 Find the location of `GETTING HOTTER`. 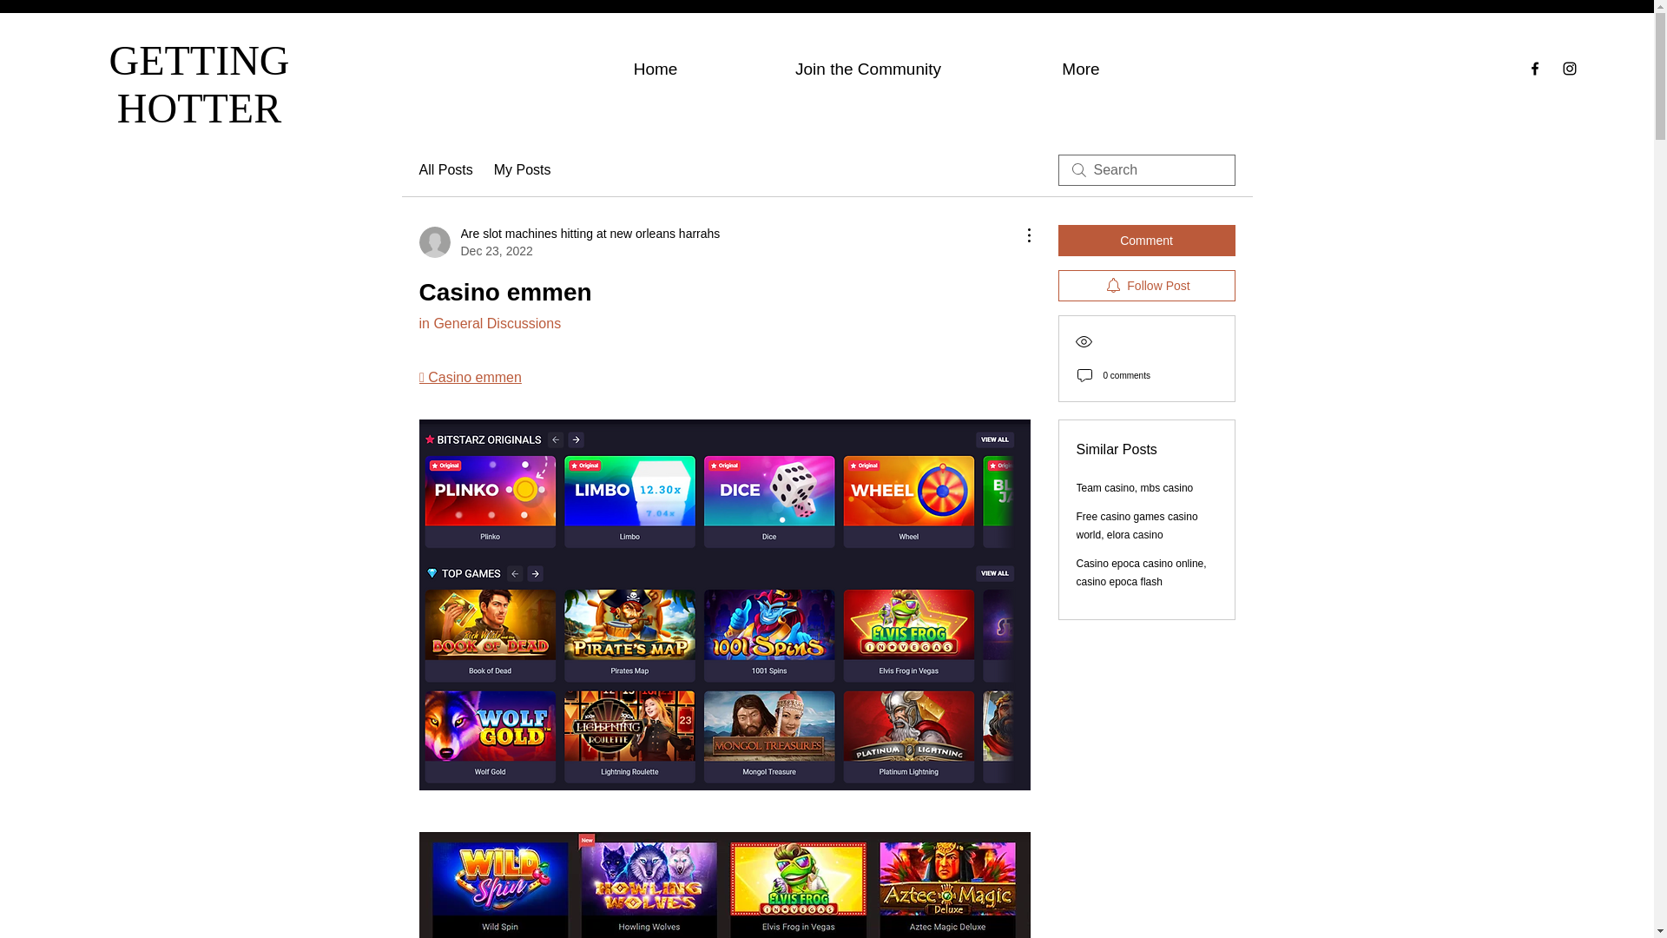

GETTING HOTTER is located at coordinates (200, 84).